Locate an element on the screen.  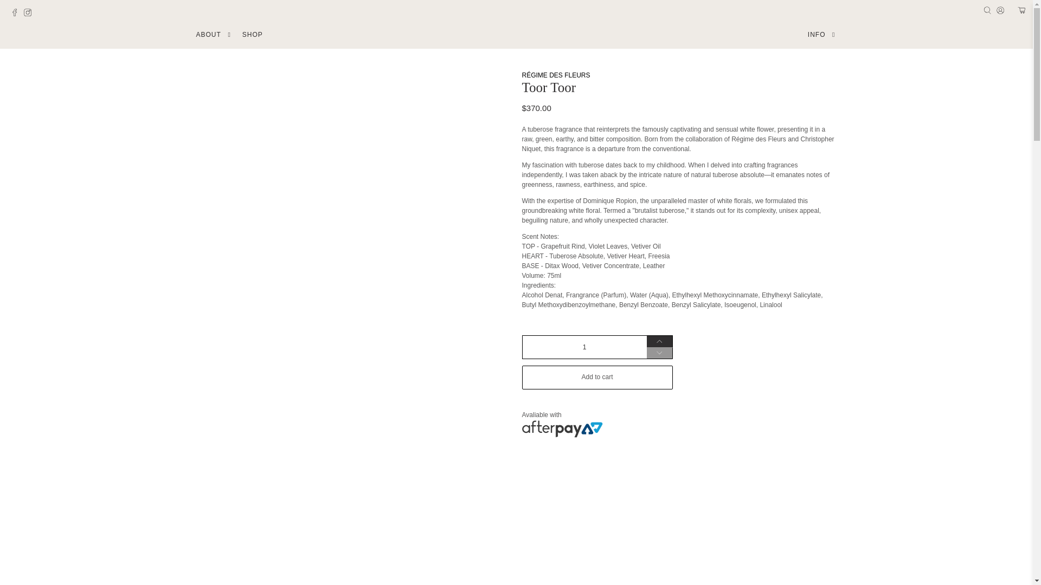
Klemenza on Instagram is located at coordinates (30, 14).